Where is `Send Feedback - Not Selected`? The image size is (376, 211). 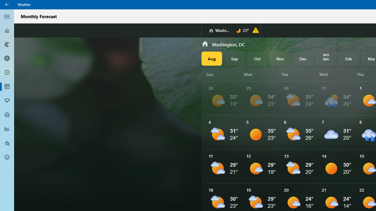
Send Feedback - Not Selected is located at coordinates (7, 157).